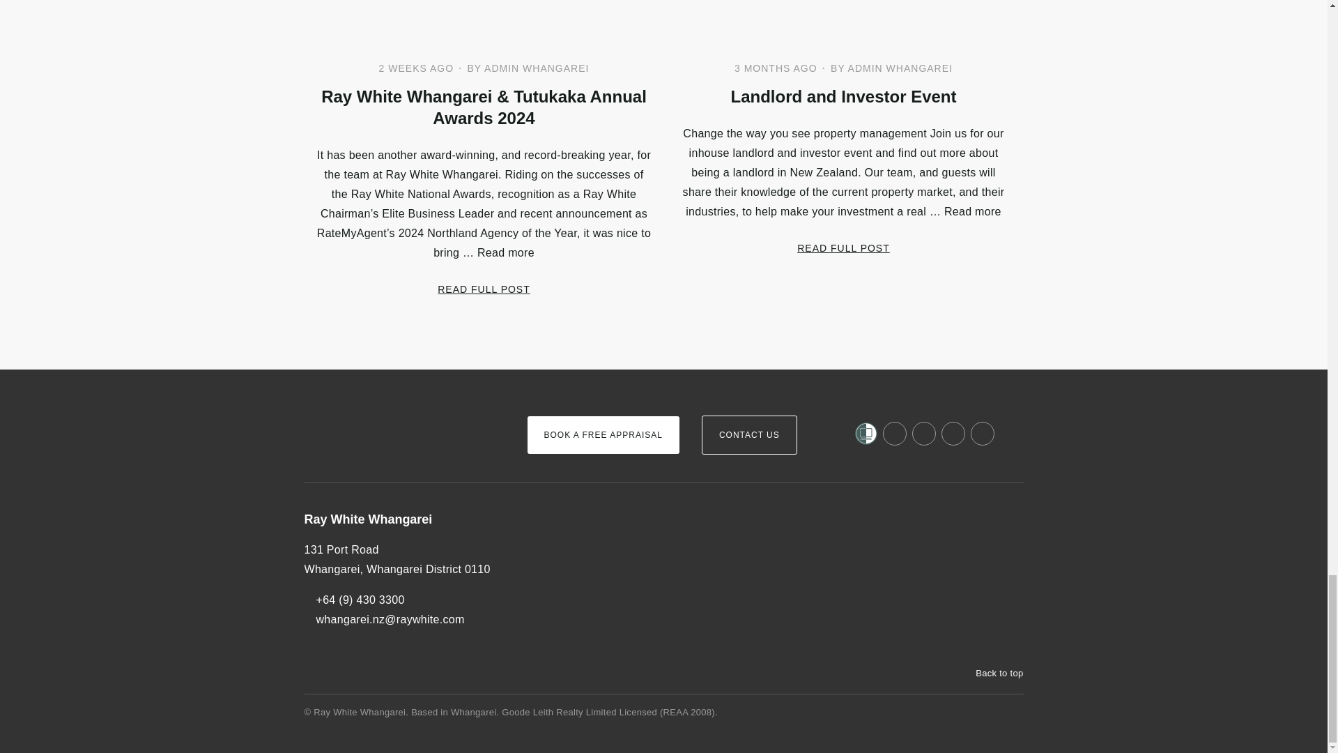  Describe the element at coordinates (346, 411) in the screenshot. I see `Ray White` at that location.